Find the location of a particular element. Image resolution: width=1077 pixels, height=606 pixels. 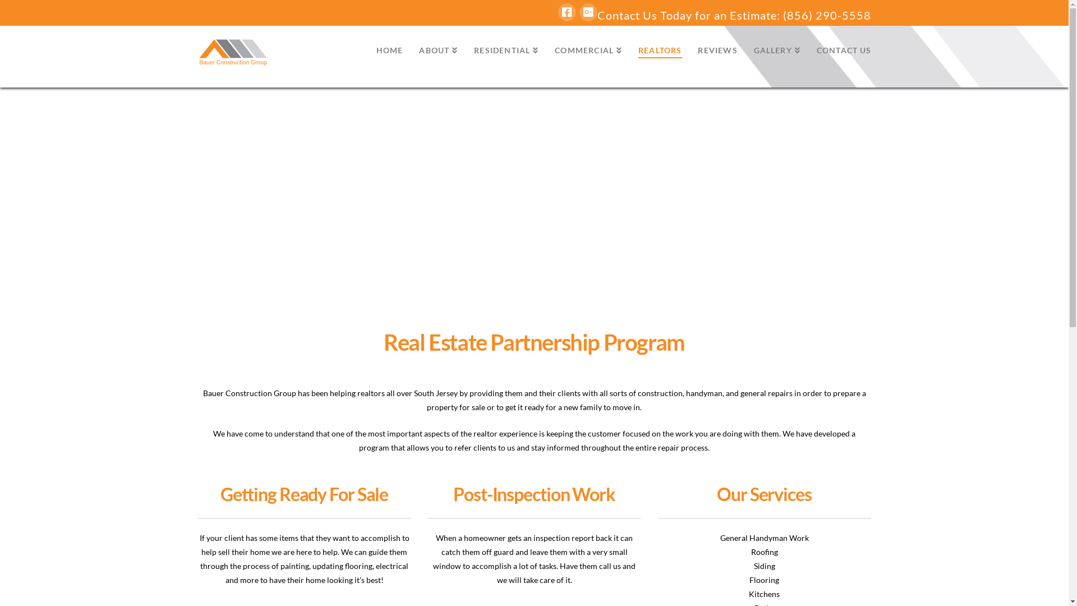

CONTACT US is located at coordinates (840, 51).